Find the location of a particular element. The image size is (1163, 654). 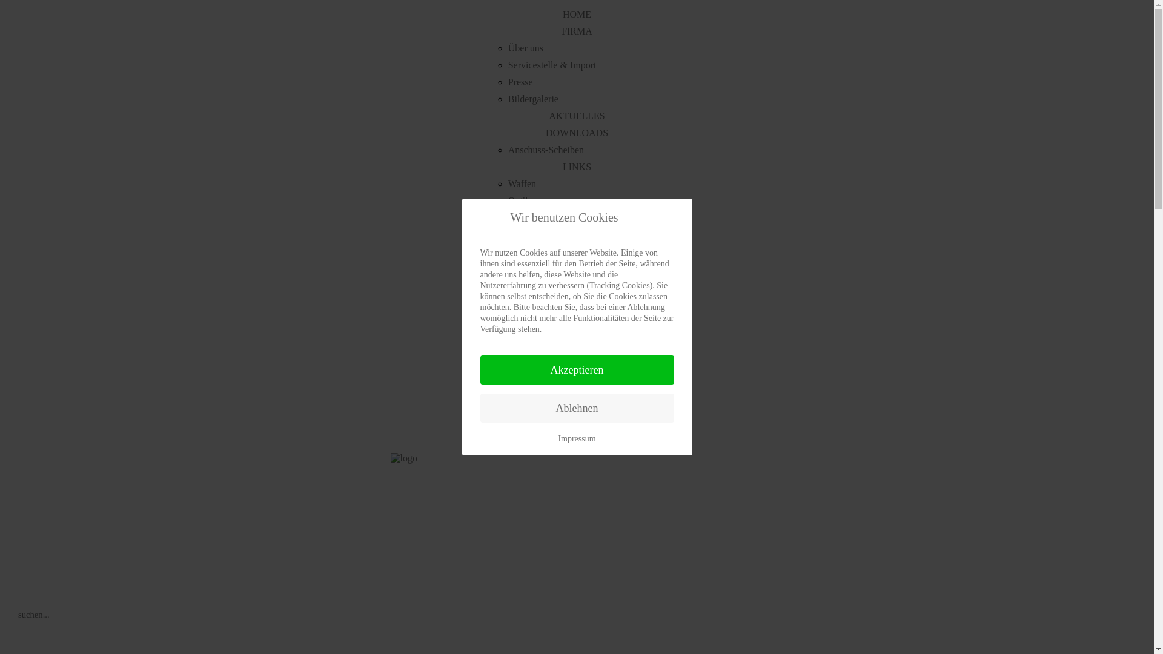

DOWNLOADS is located at coordinates (577, 133).